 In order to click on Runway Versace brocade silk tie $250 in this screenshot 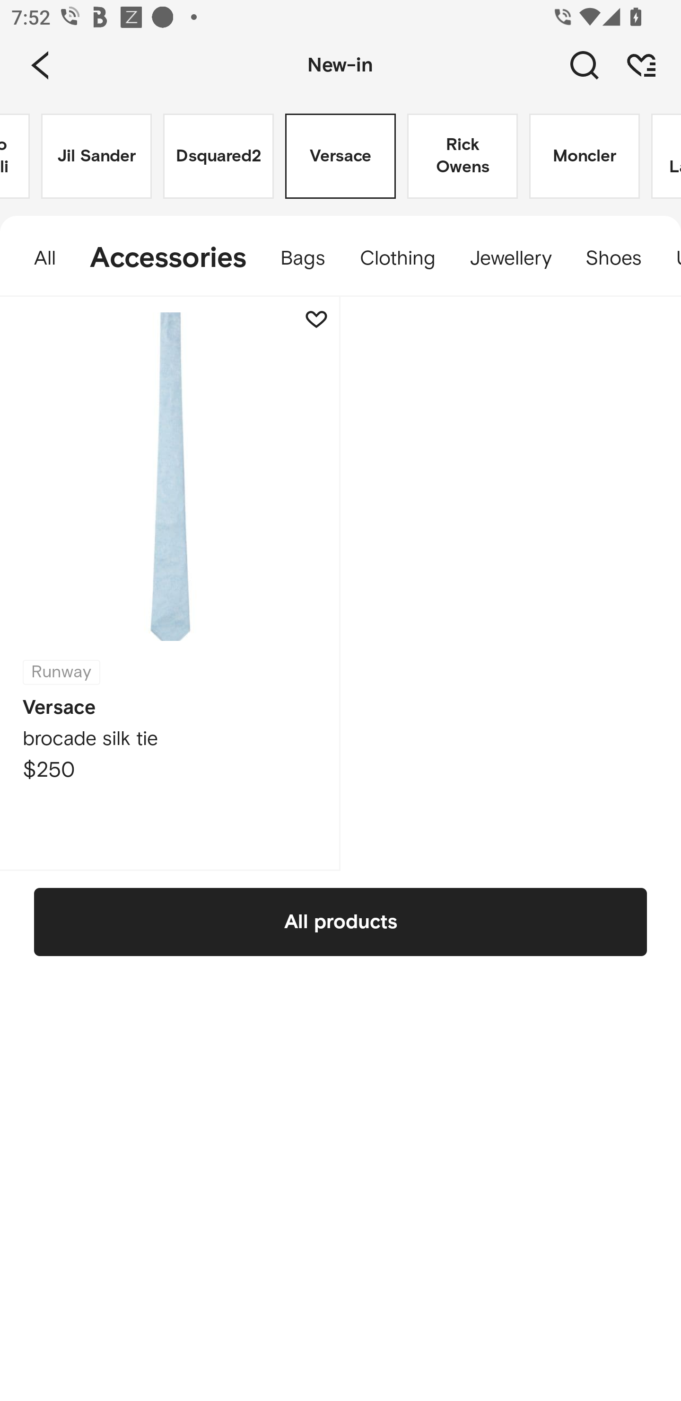, I will do `click(170, 583)`.